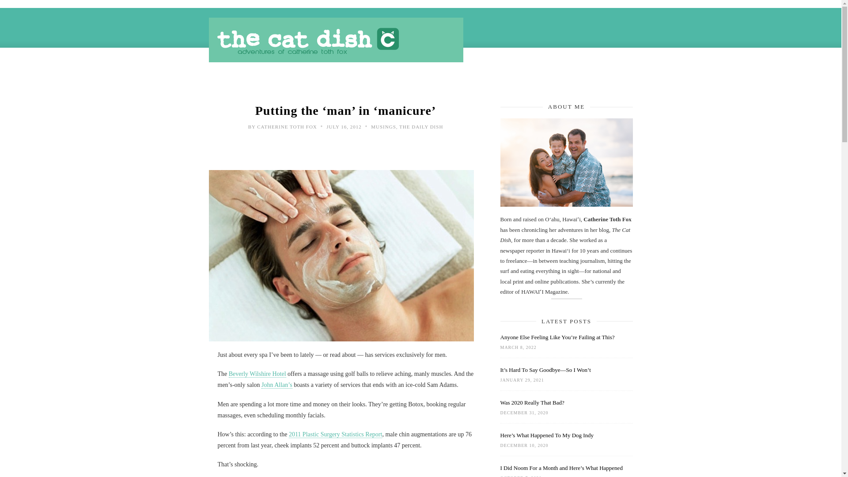  What do you see at coordinates (566, 83) in the screenshot?
I see `ABOUT ME` at bounding box center [566, 83].